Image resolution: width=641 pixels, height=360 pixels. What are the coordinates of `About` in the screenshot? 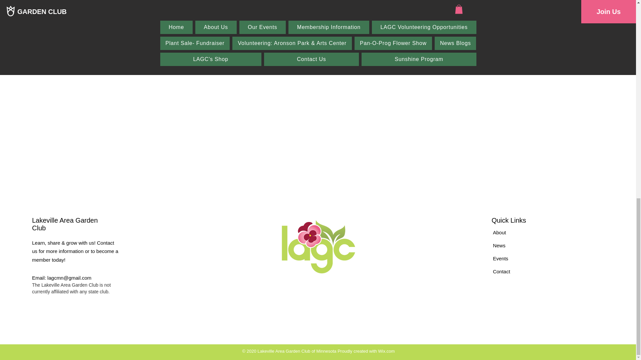 It's located at (499, 233).